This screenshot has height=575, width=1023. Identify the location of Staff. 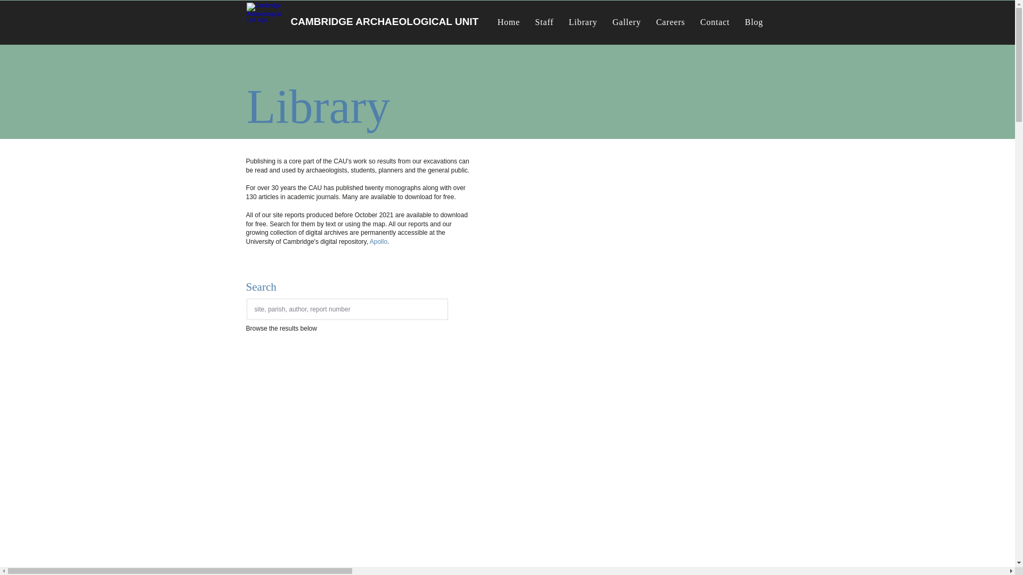
(544, 22).